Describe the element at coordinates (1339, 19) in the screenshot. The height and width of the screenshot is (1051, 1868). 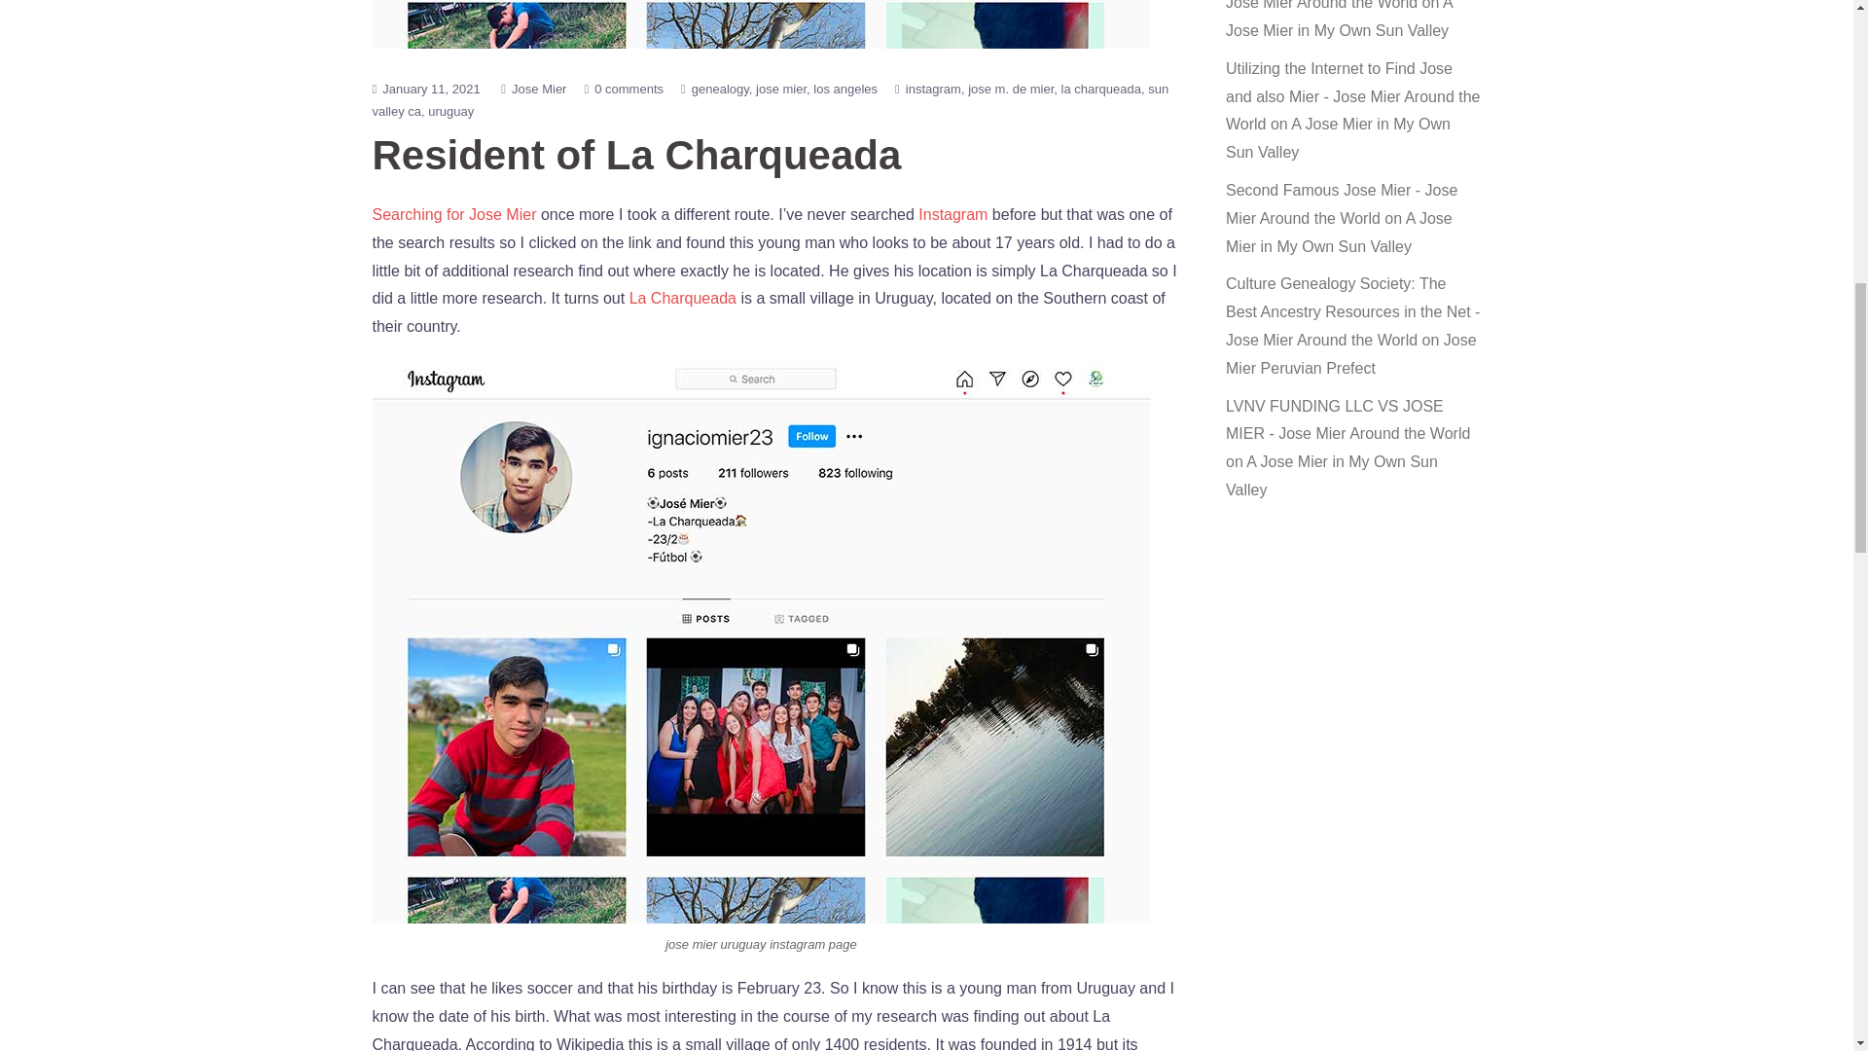
I see `A Jose Mier in My Own Sun Valley` at that location.